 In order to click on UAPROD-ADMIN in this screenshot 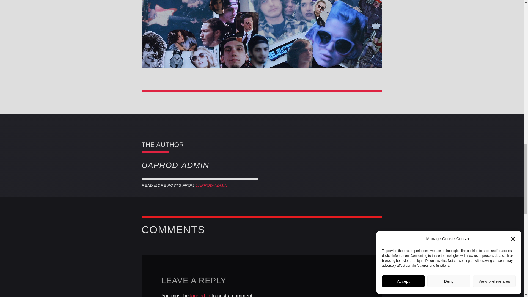, I will do `click(211, 185)`.